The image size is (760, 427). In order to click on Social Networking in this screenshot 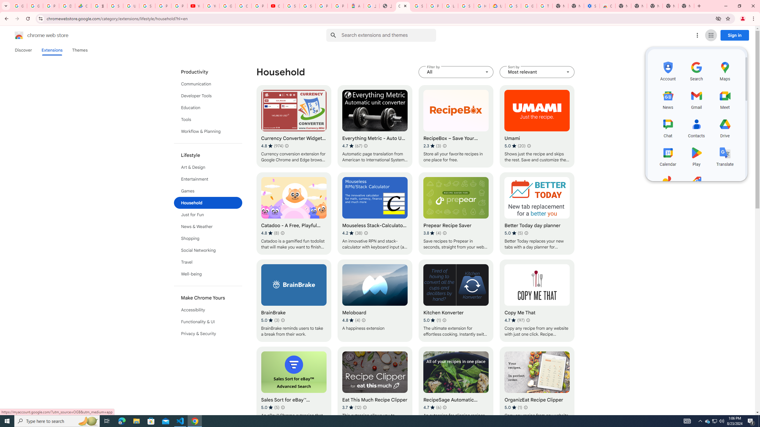, I will do `click(208, 250)`.